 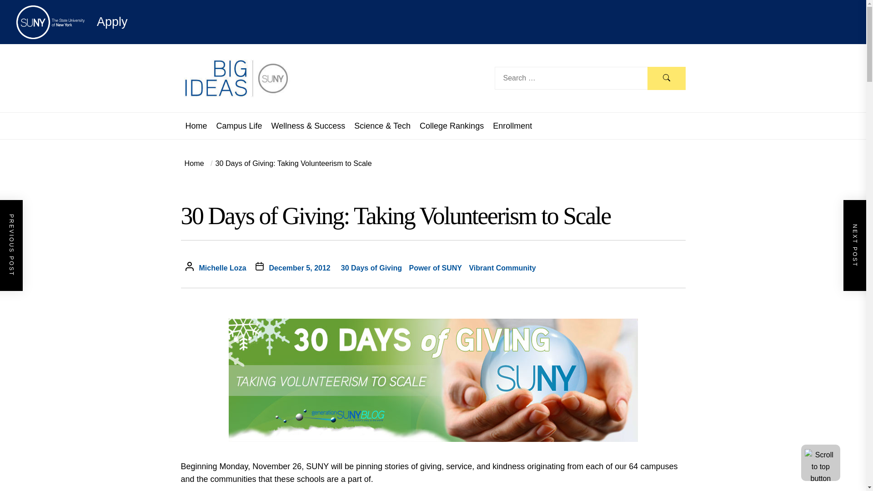 I want to click on Vibrant Community, so click(x=502, y=268).